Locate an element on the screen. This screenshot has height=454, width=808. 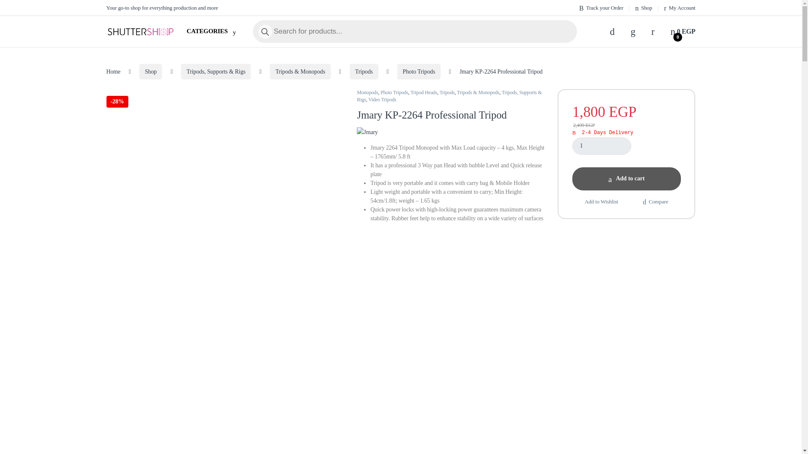
Your go-to shop for everything production and more is located at coordinates (162, 8).